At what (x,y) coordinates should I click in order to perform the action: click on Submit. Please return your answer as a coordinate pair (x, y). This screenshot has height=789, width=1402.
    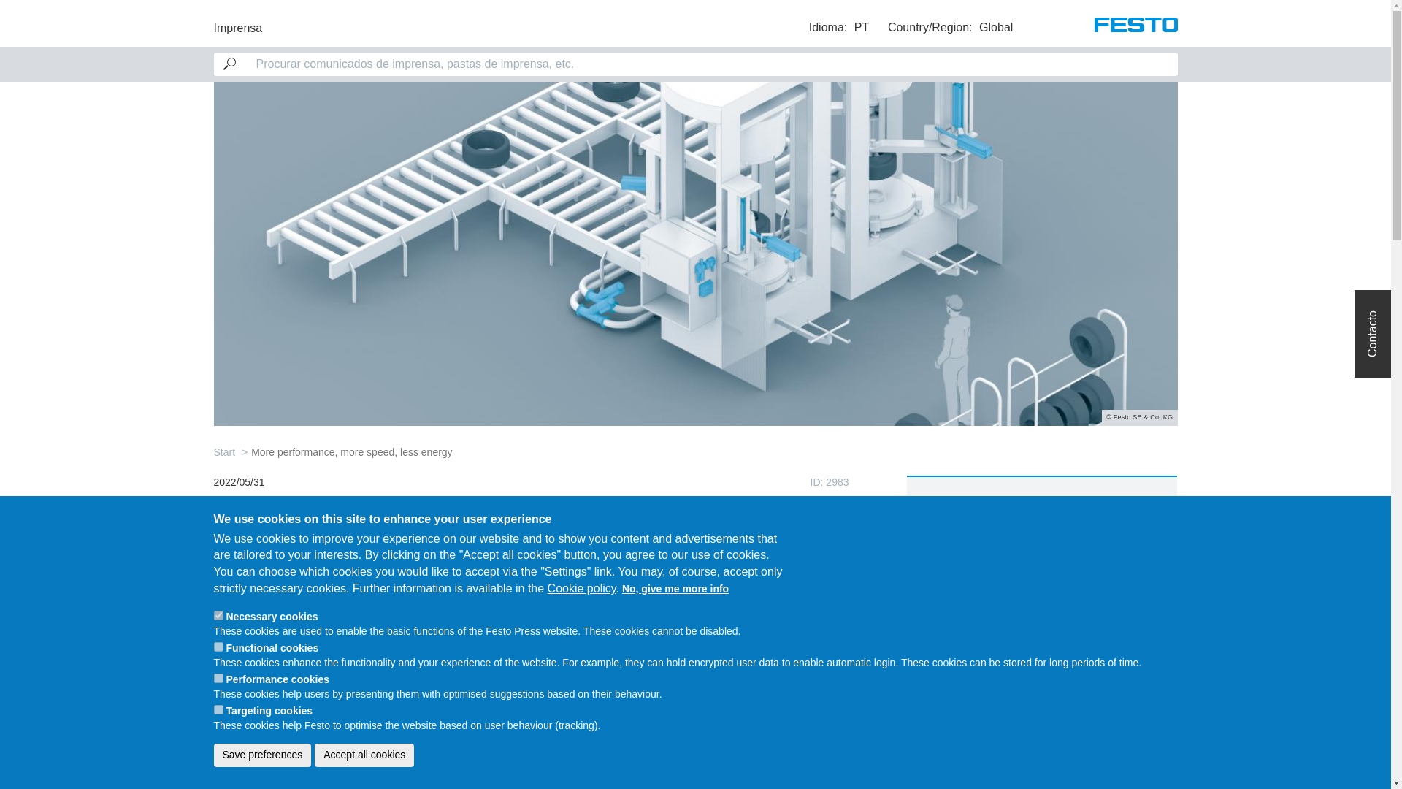
    Looking at the image, I should click on (28, 13).